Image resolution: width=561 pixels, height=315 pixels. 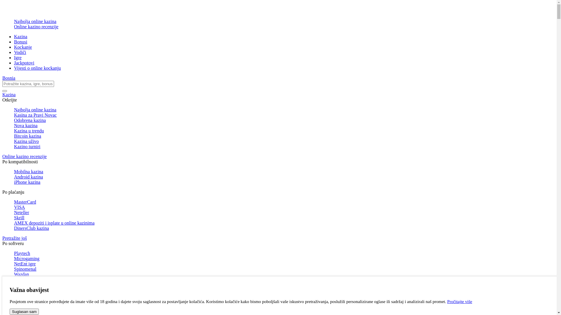 What do you see at coordinates (20, 37) in the screenshot?
I see `Kazina` at bounding box center [20, 37].